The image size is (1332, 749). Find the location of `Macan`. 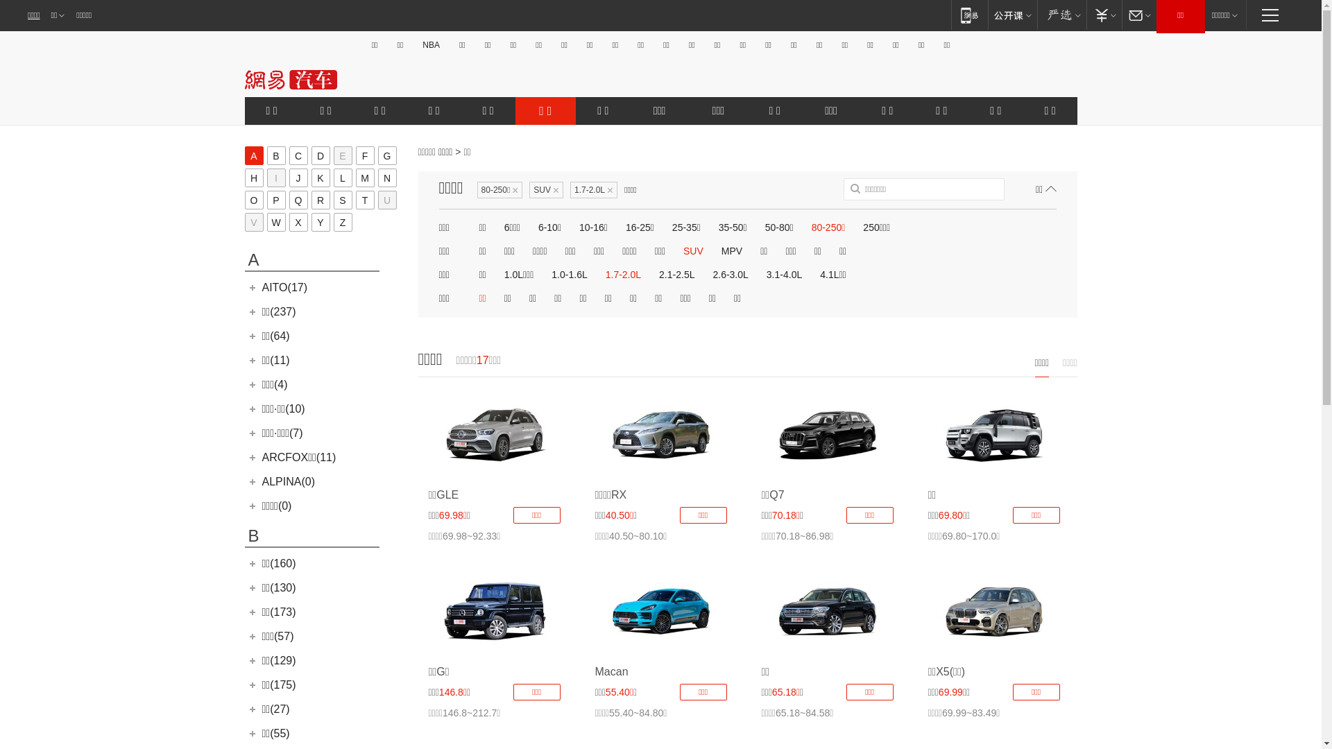

Macan is located at coordinates (661, 612).